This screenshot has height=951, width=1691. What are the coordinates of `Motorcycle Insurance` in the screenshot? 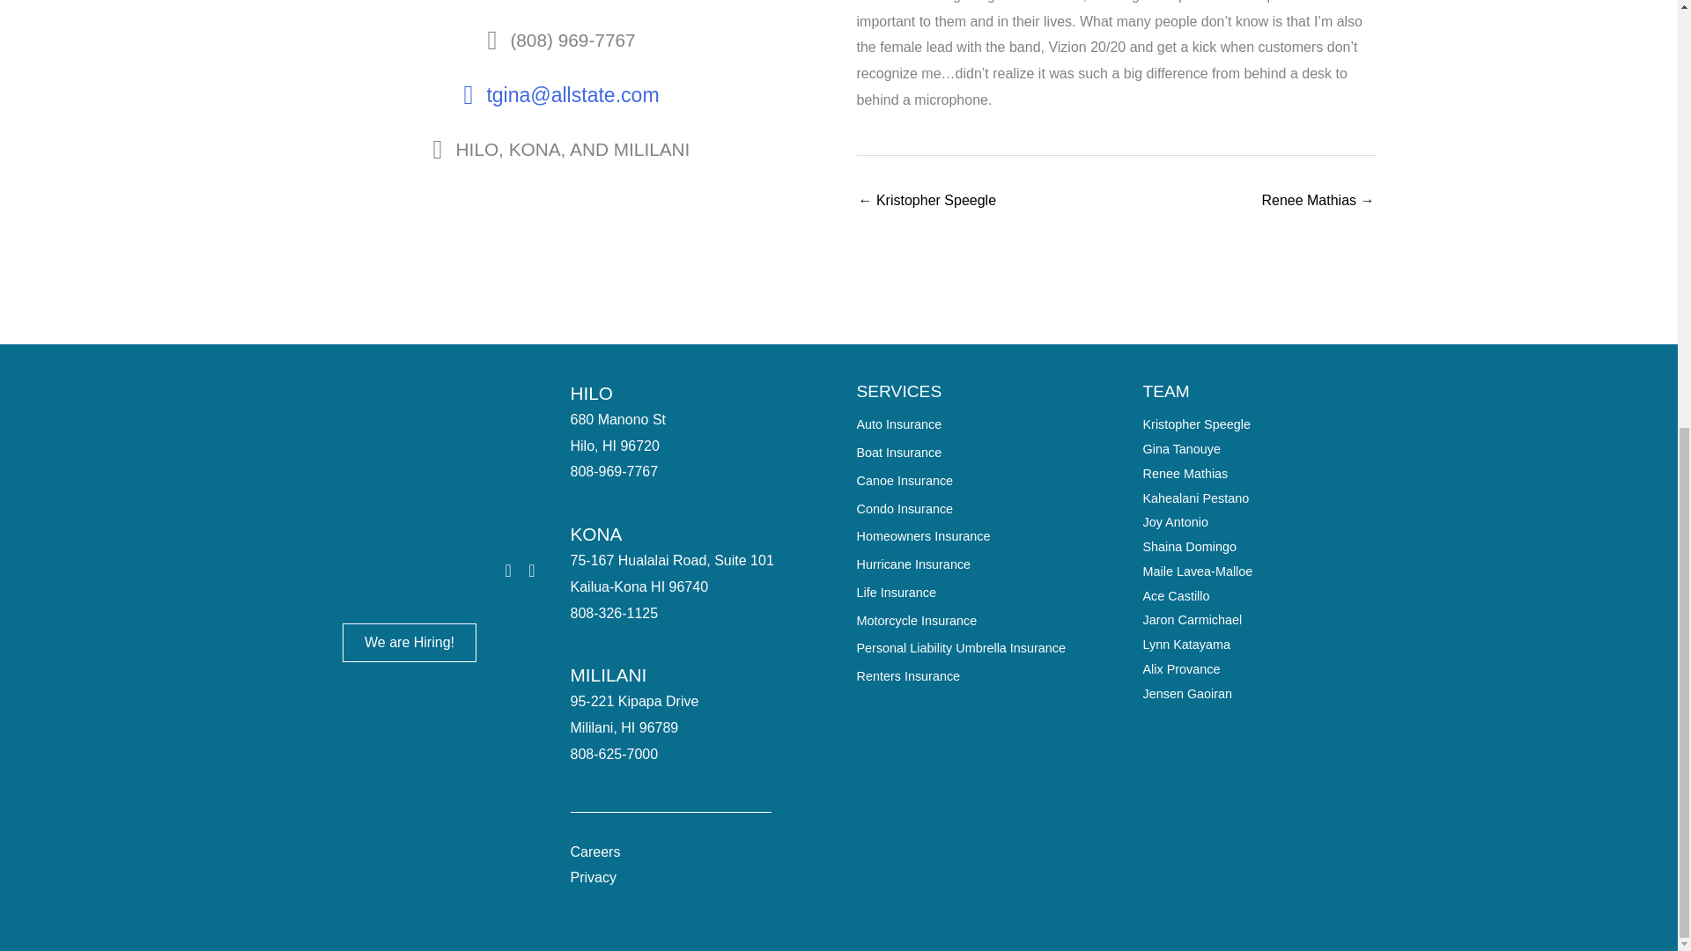 It's located at (916, 620).